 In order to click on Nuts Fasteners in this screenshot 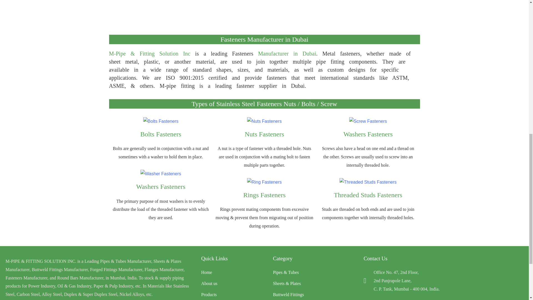, I will do `click(264, 134)`.